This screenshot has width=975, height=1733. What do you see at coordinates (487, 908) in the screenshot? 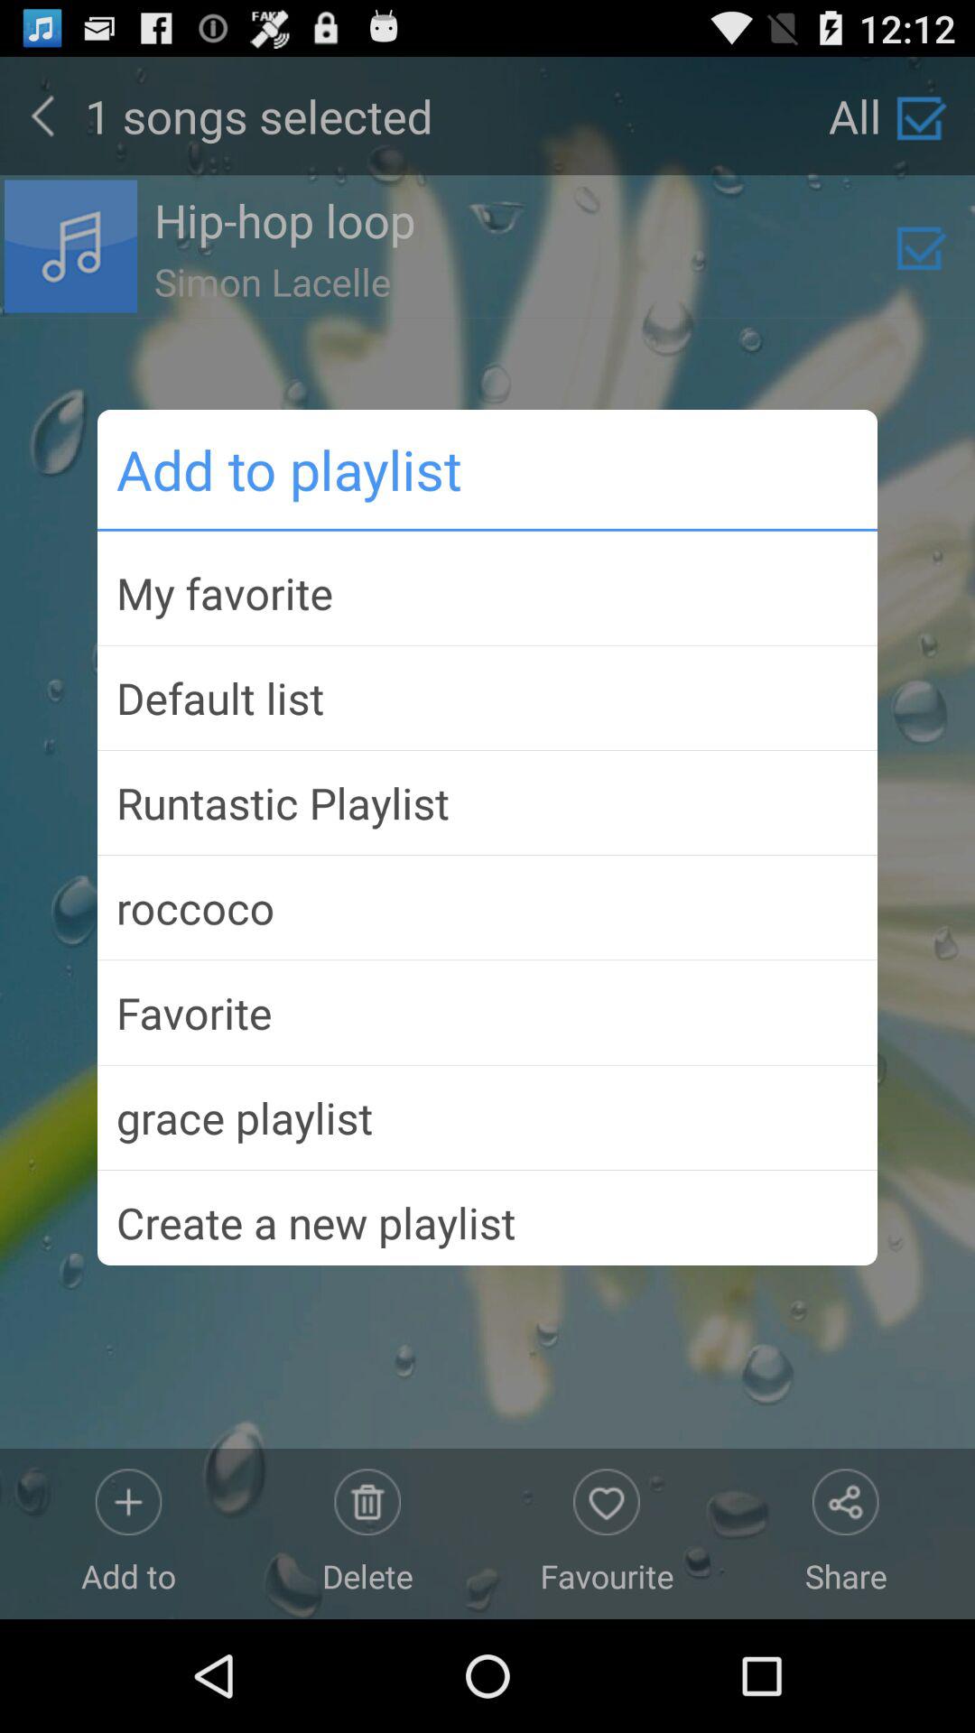
I see `choose icon below runtastic playlist item` at bounding box center [487, 908].